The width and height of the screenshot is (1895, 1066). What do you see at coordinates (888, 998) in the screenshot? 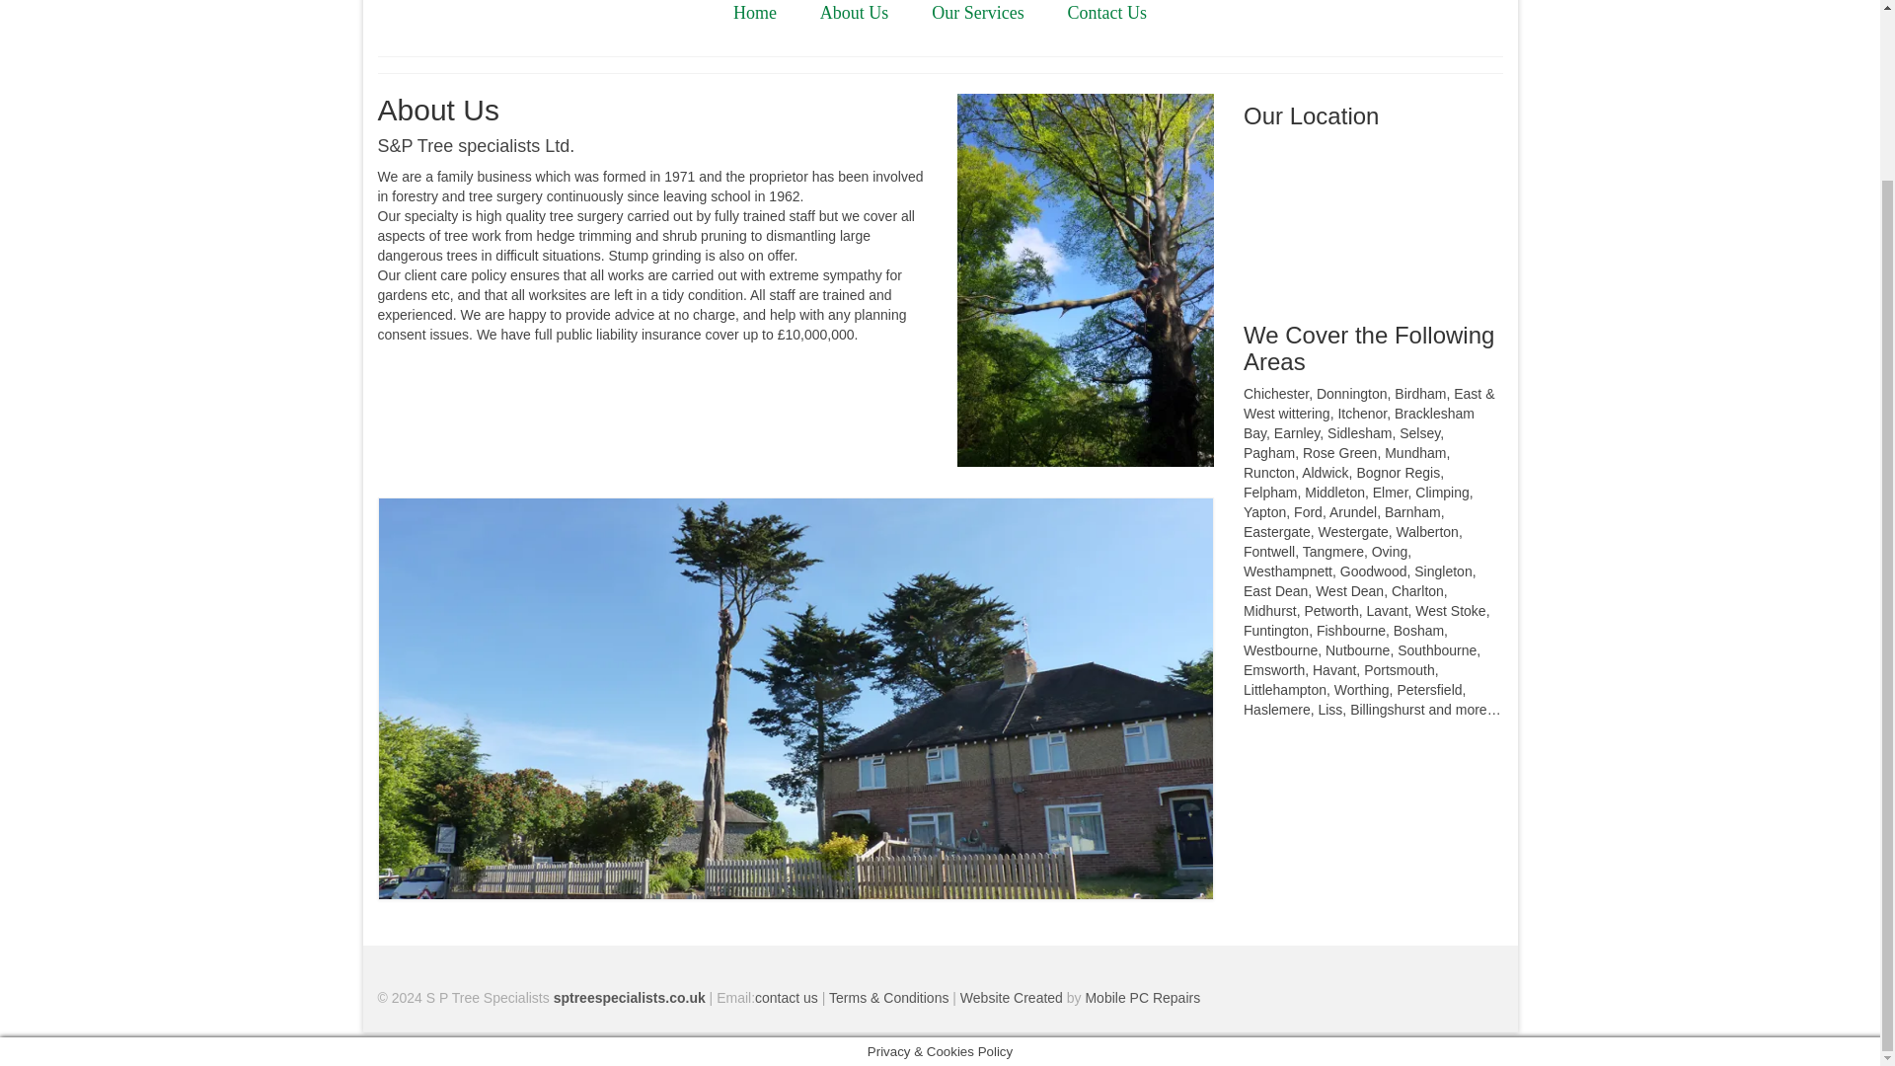
I see `chichester tree surgery` at bounding box center [888, 998].